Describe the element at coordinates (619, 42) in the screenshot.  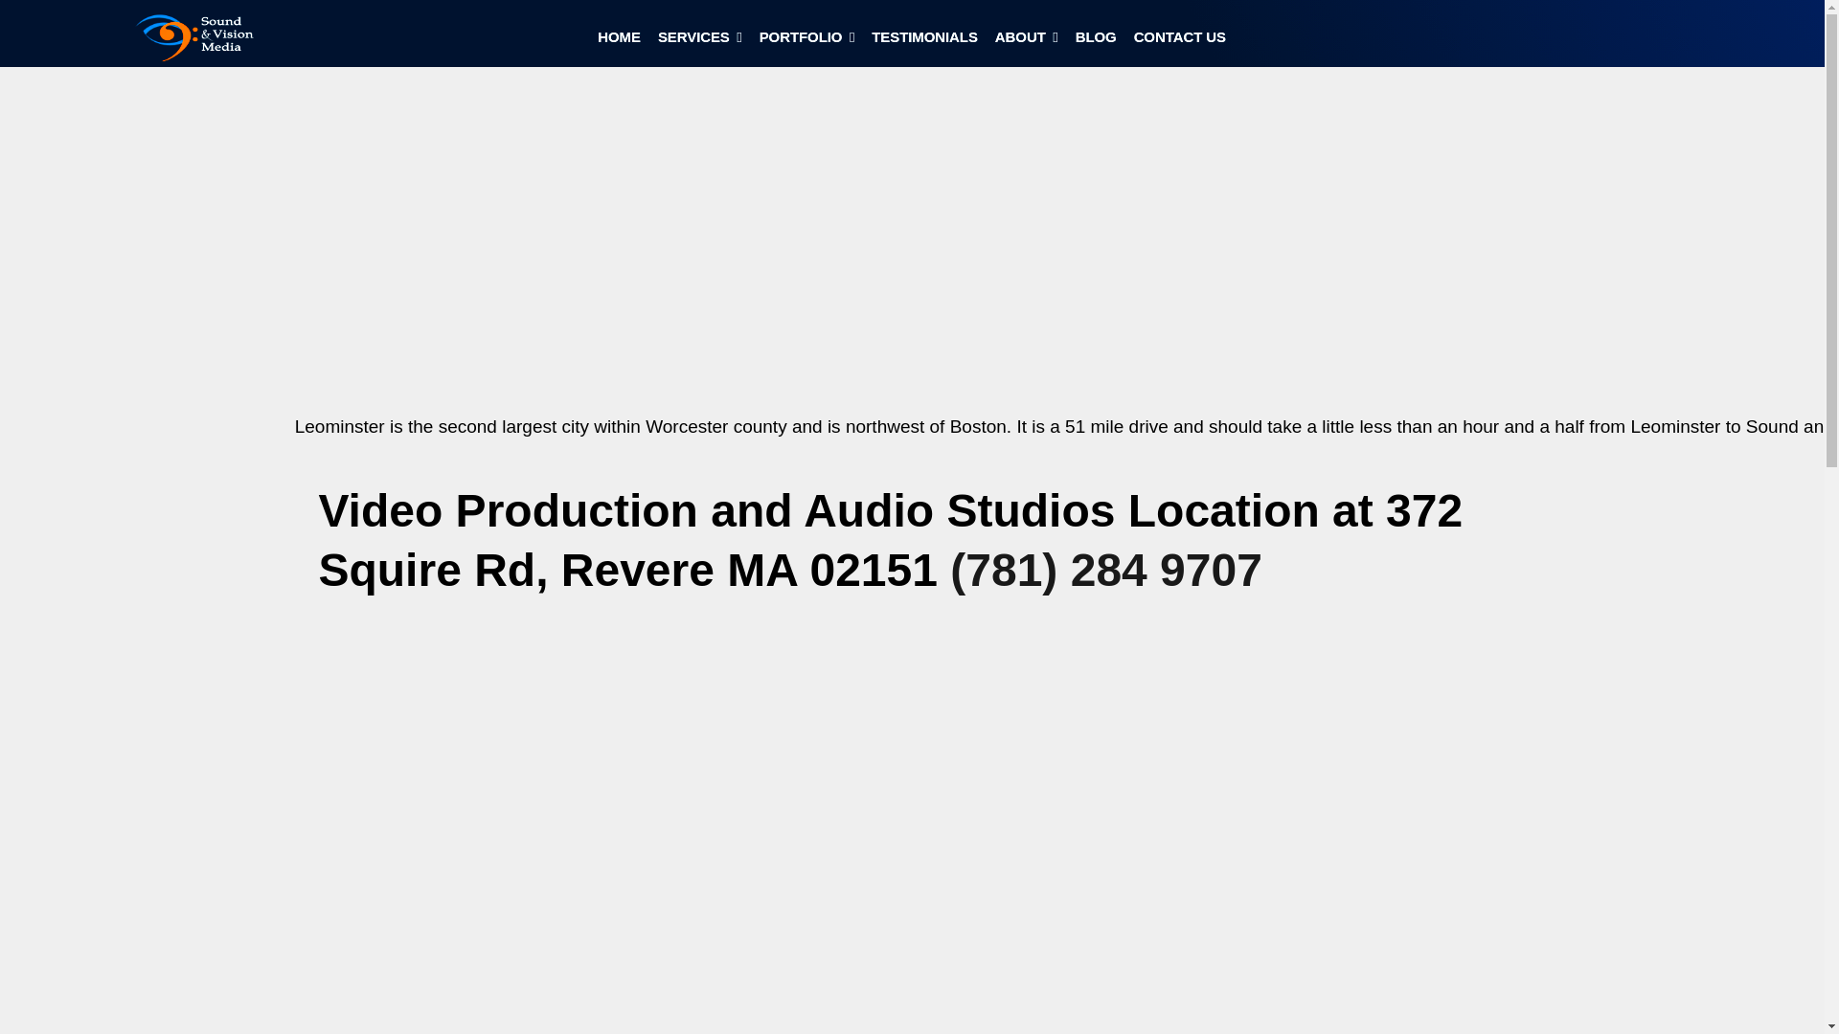
I see `HOME` at that location.